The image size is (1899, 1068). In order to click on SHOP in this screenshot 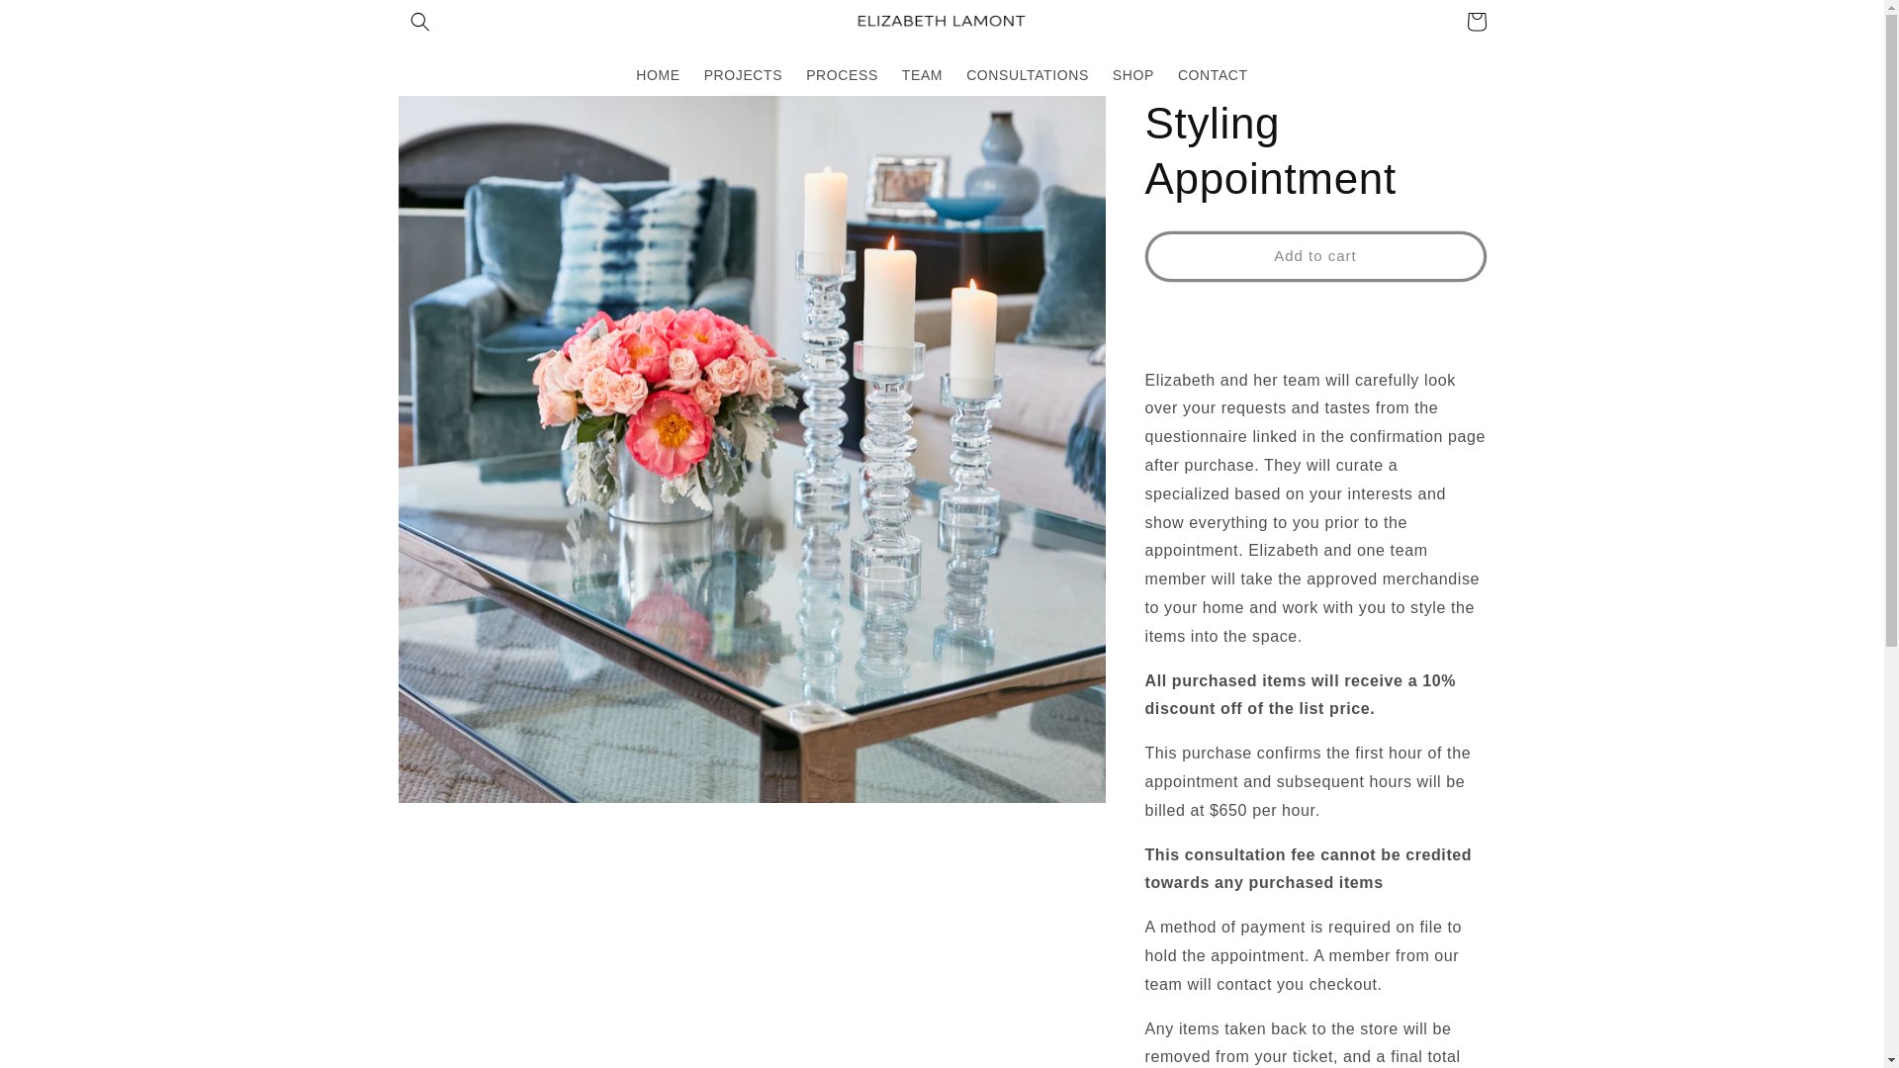, I will do `click(1133, 74)`.